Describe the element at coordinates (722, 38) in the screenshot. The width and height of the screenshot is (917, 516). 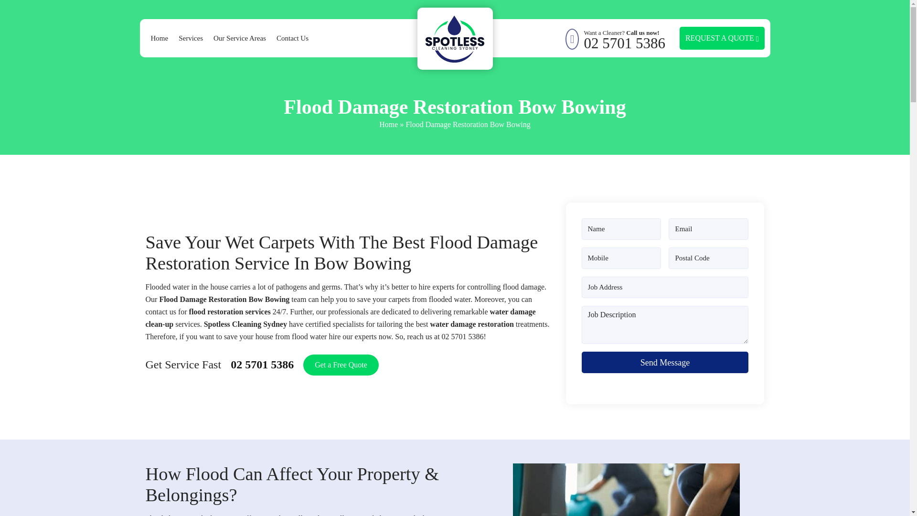
I see `REQUEST A QUOTE` at that location.